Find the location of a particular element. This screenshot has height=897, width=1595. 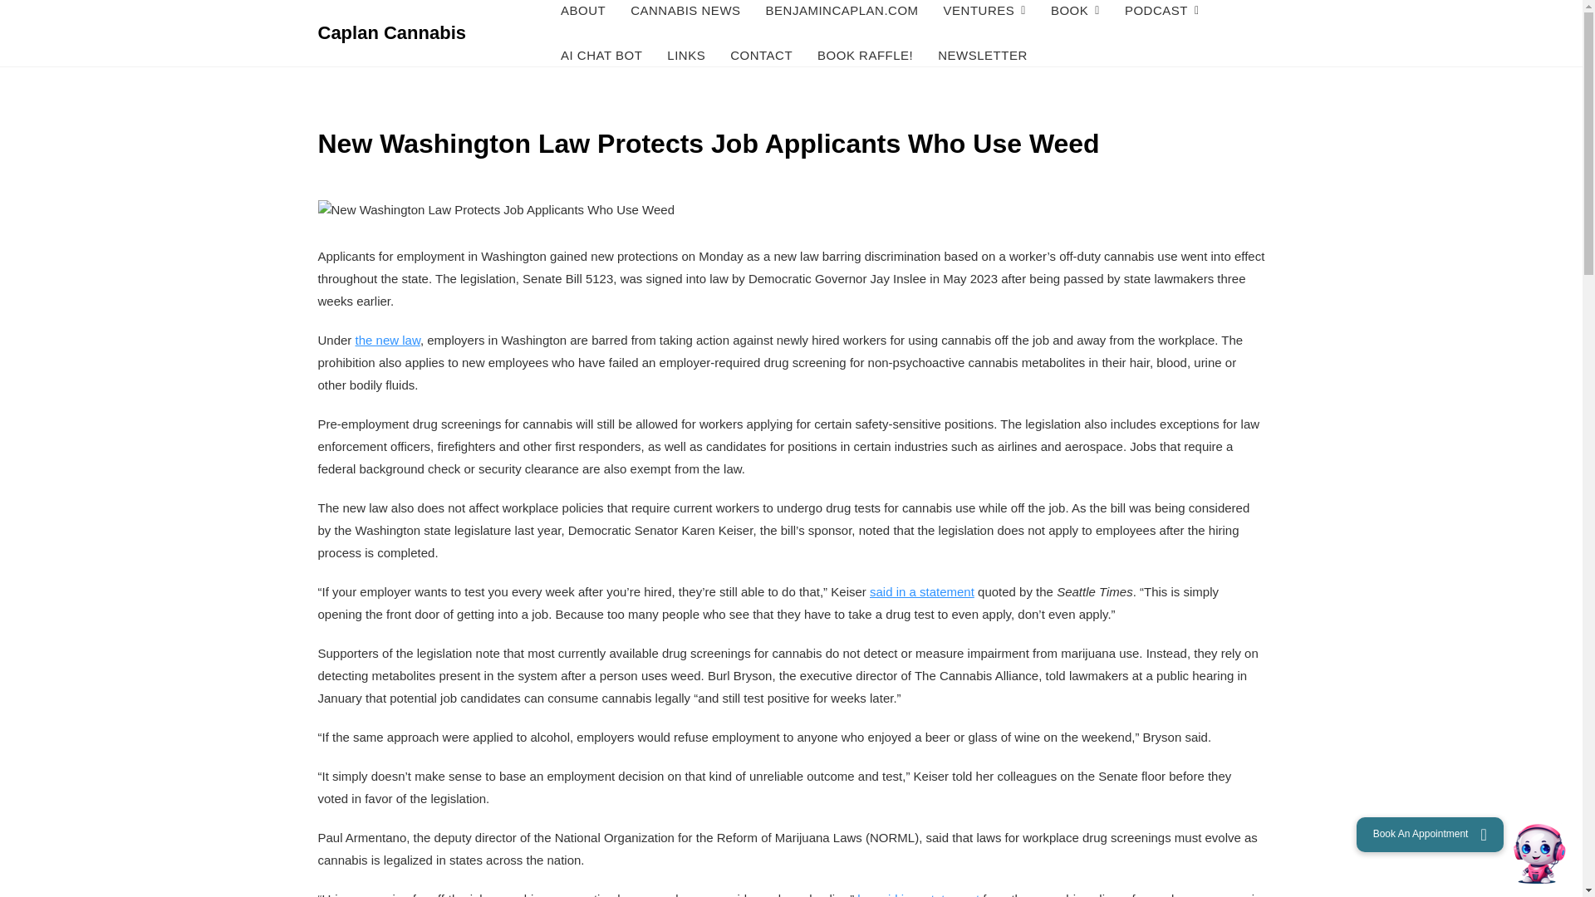

ABOUT is located at coordinates (583, 17).